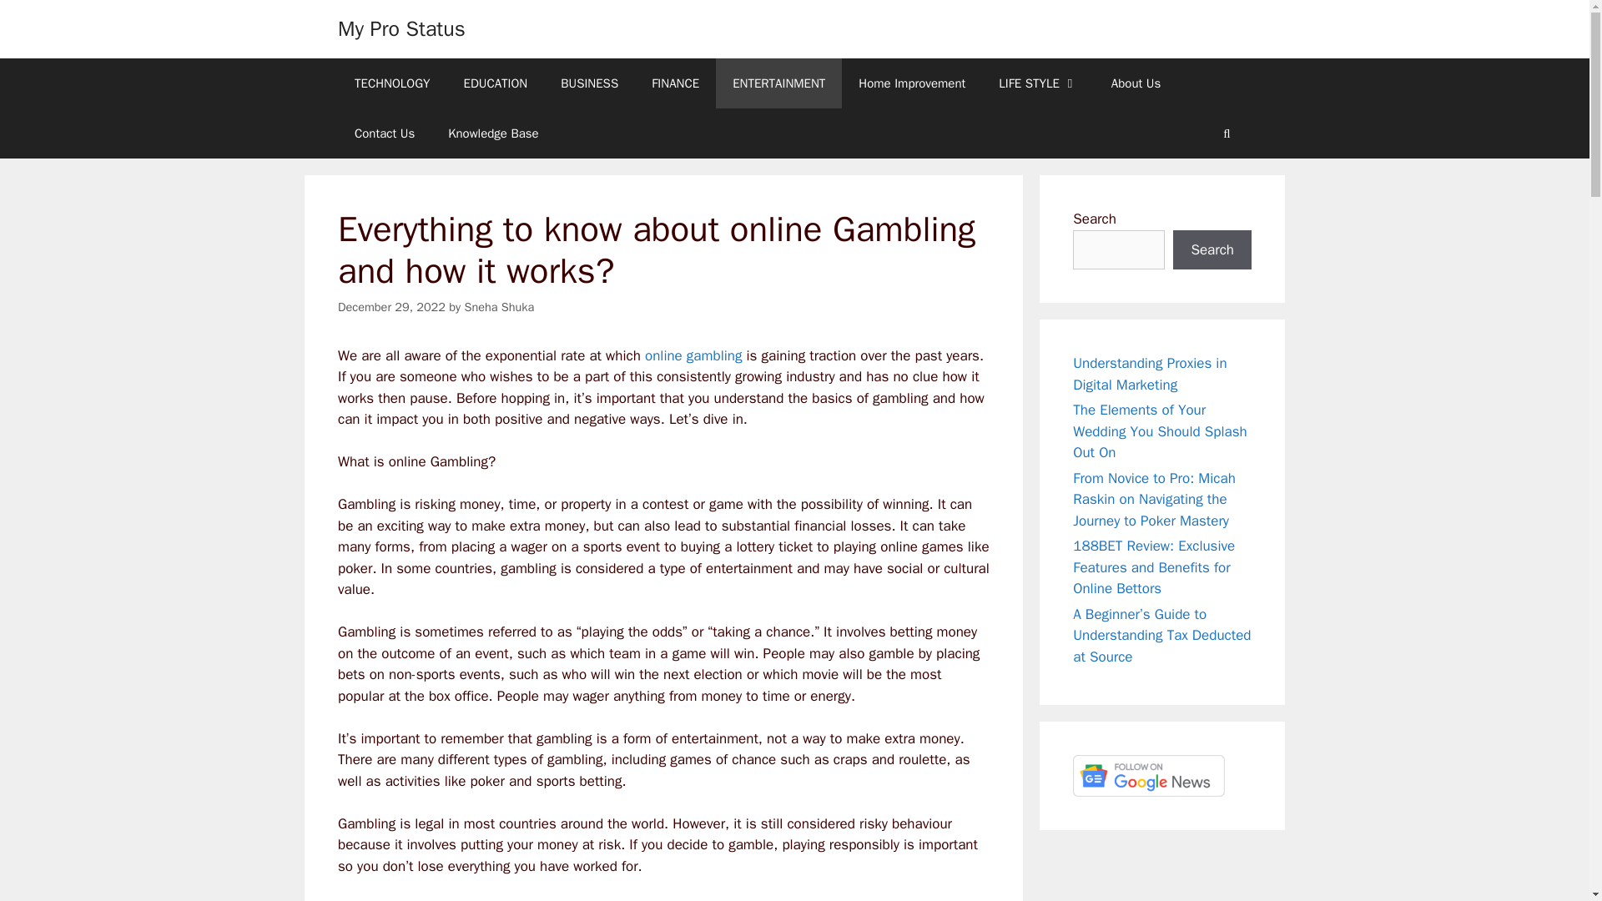 This screenshot has width=1602, height=901. Describe the element at coordinates (499, 306) in the screenshot. I see `Sneha Shuka` at that location.